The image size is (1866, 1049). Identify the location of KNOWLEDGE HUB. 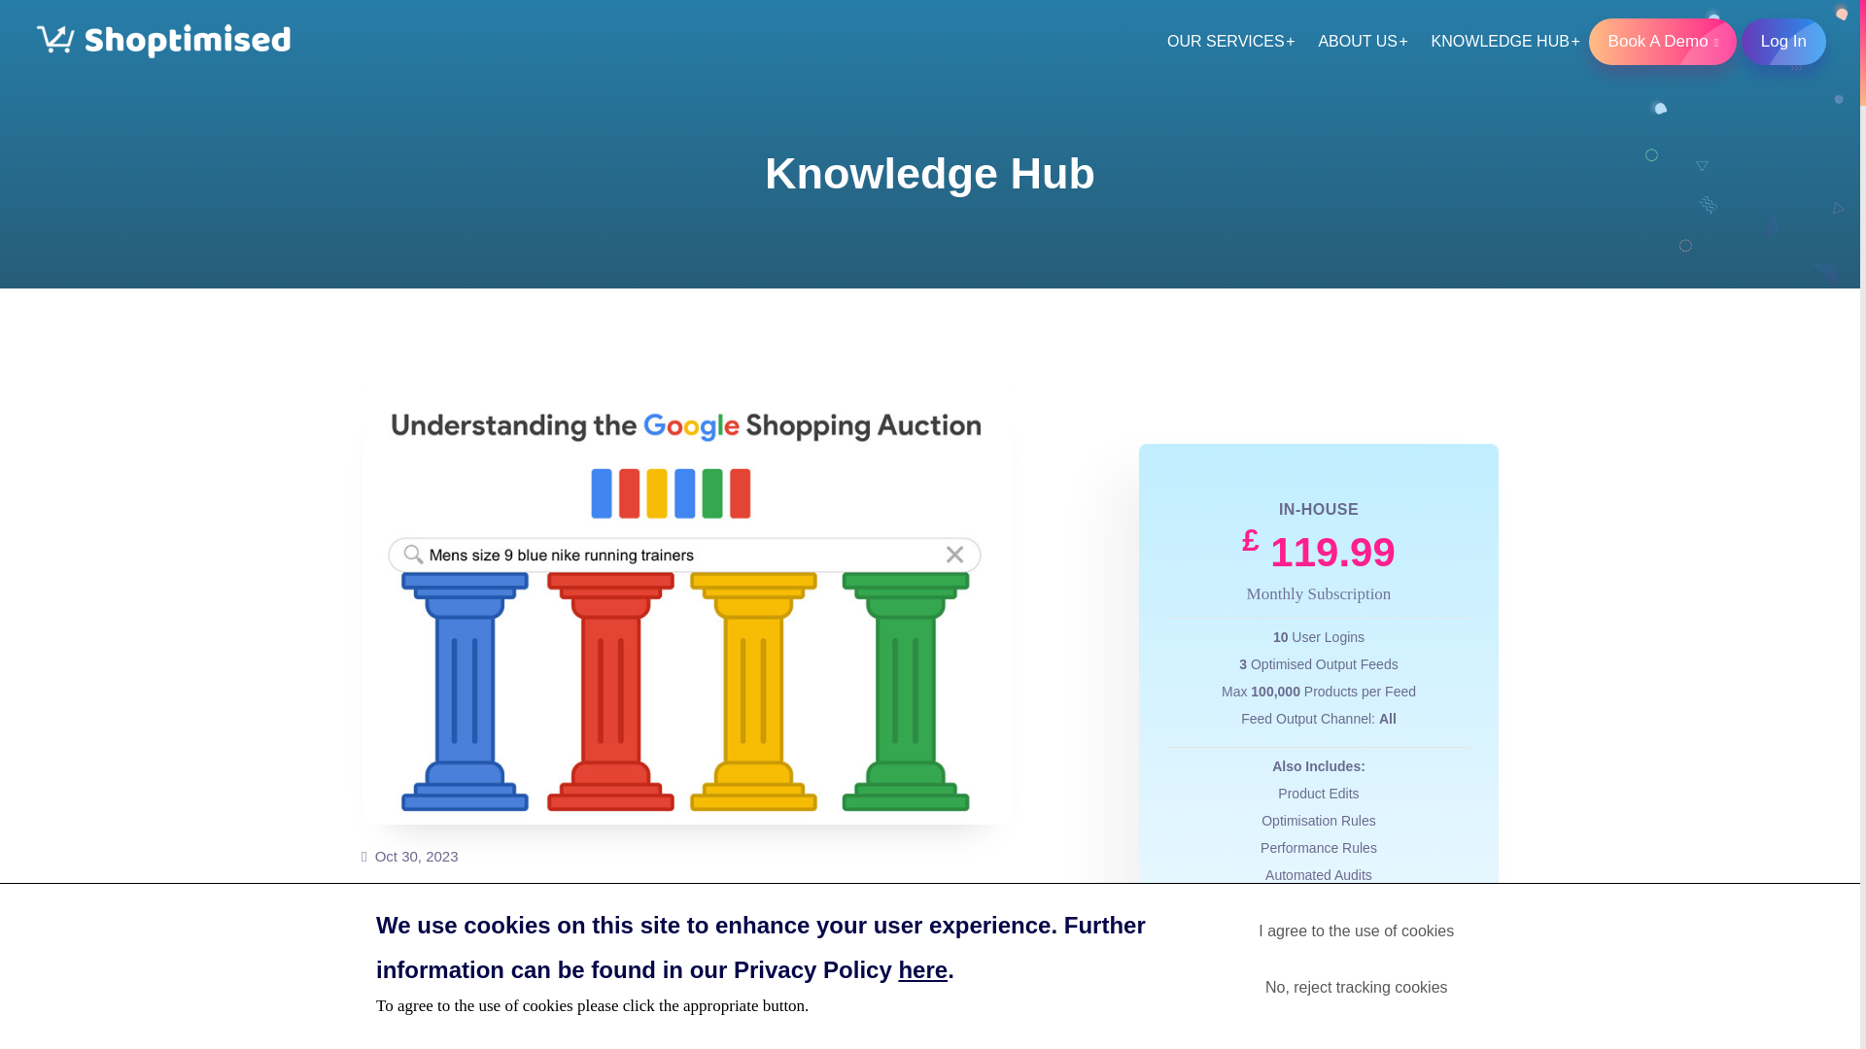
(1501, 41).